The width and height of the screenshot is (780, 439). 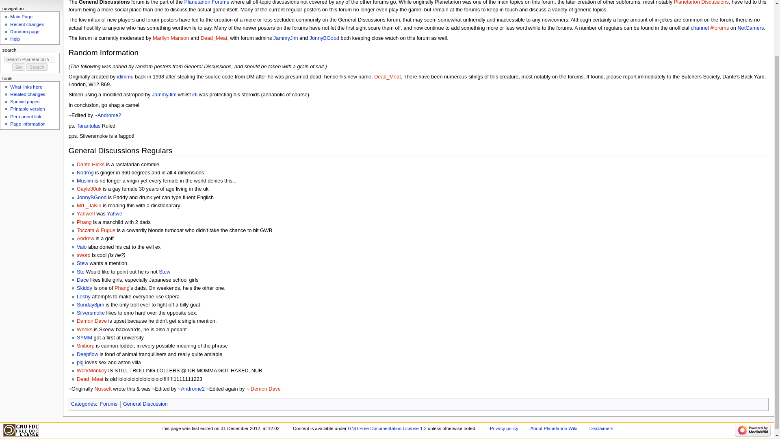 What do you see at coordinates (37, 67) in the screenshot?
I see `Search` at bounding box center [37, 67].